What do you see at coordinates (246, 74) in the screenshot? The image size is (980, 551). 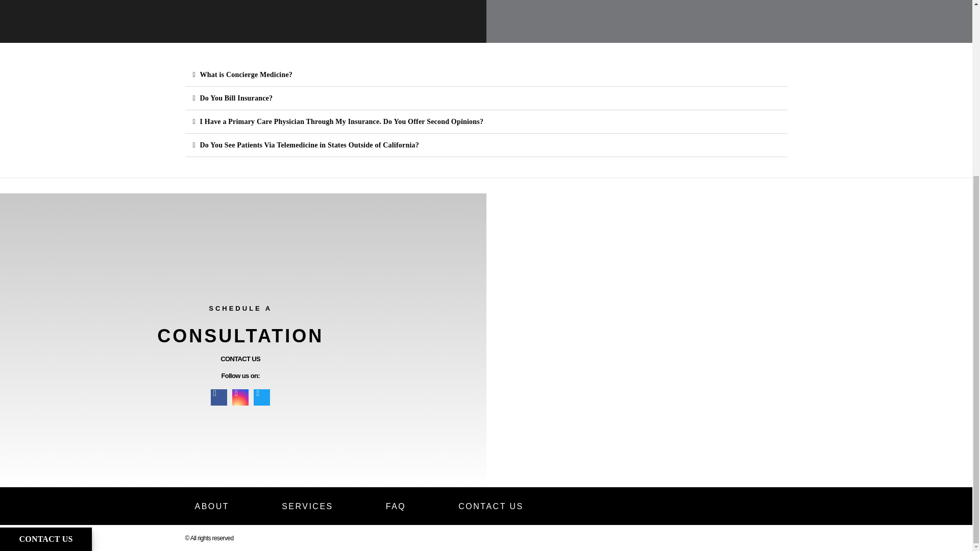 I see `What is Concierge Medicine?` at bounding box center [246, 74].